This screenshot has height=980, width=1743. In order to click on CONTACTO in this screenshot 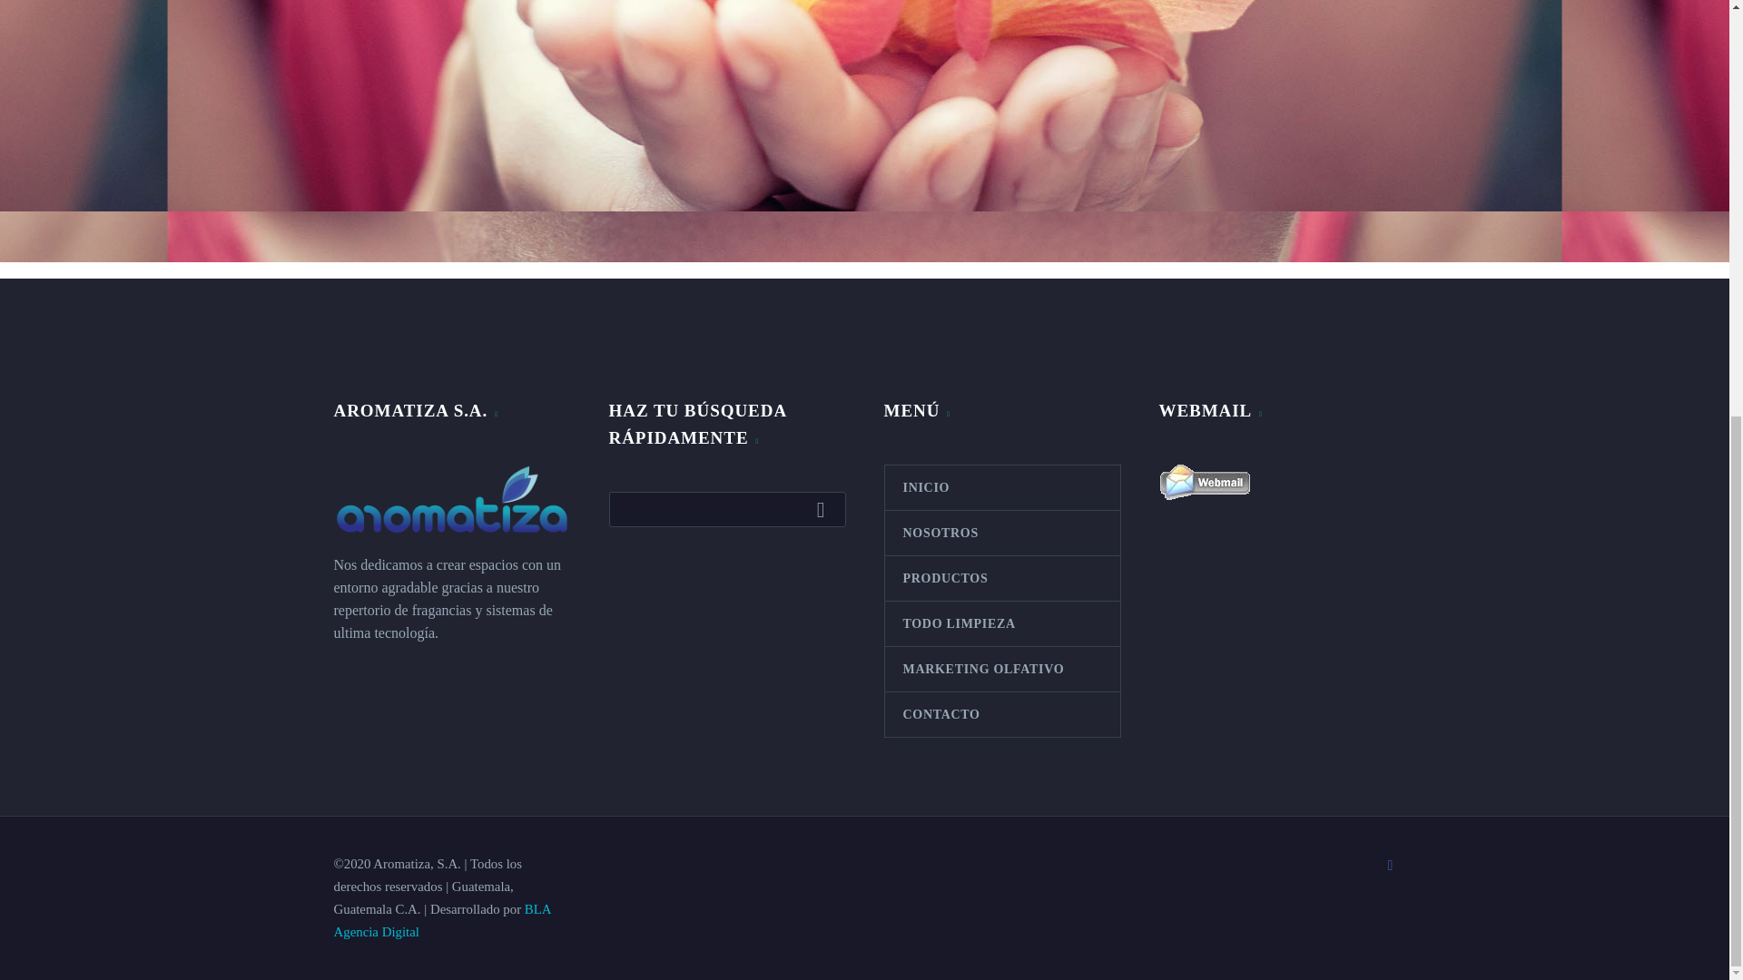, I will do `click(1000, 714)`.